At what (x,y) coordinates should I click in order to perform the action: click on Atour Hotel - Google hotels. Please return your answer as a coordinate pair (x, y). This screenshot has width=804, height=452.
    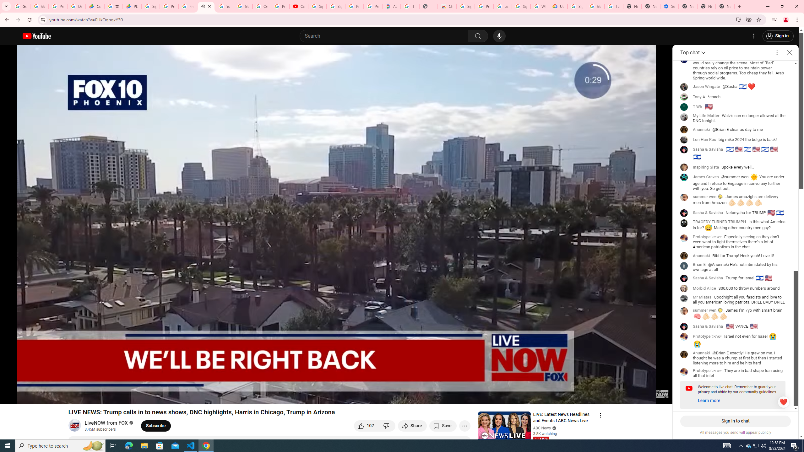
    Looking at the image, I should click on (391, 6).